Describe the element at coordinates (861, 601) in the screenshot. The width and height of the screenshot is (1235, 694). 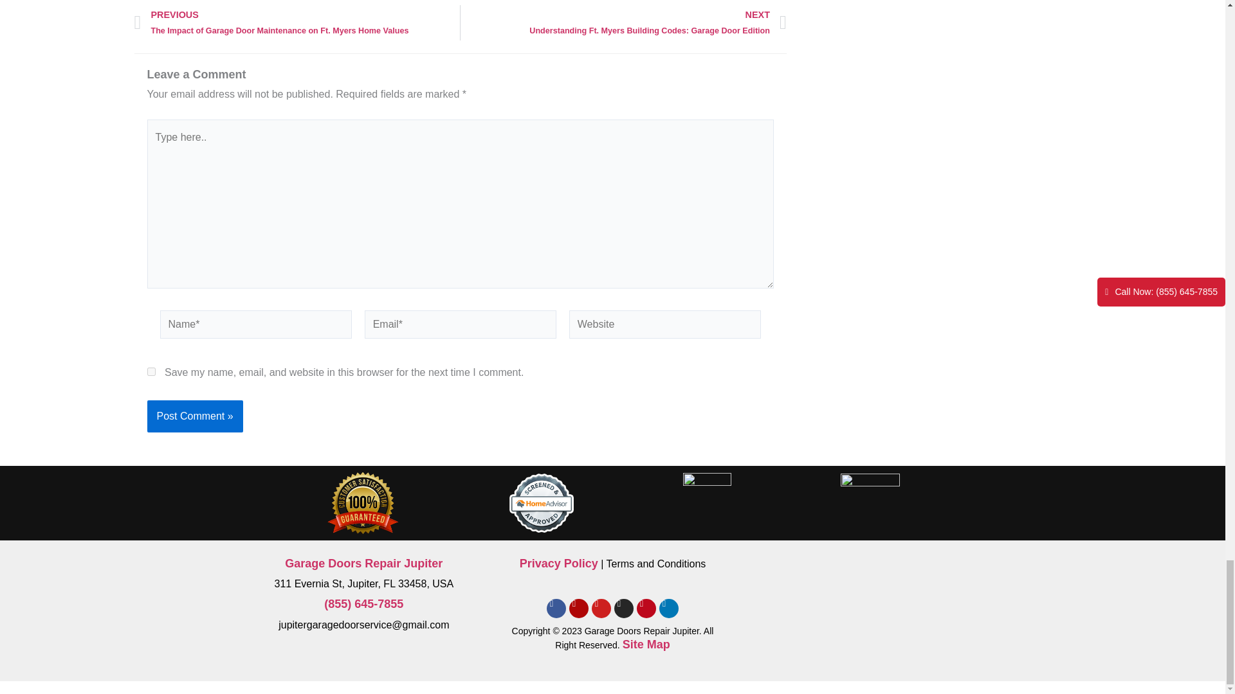
I see `Jupiter, Florida, USA` at that location.